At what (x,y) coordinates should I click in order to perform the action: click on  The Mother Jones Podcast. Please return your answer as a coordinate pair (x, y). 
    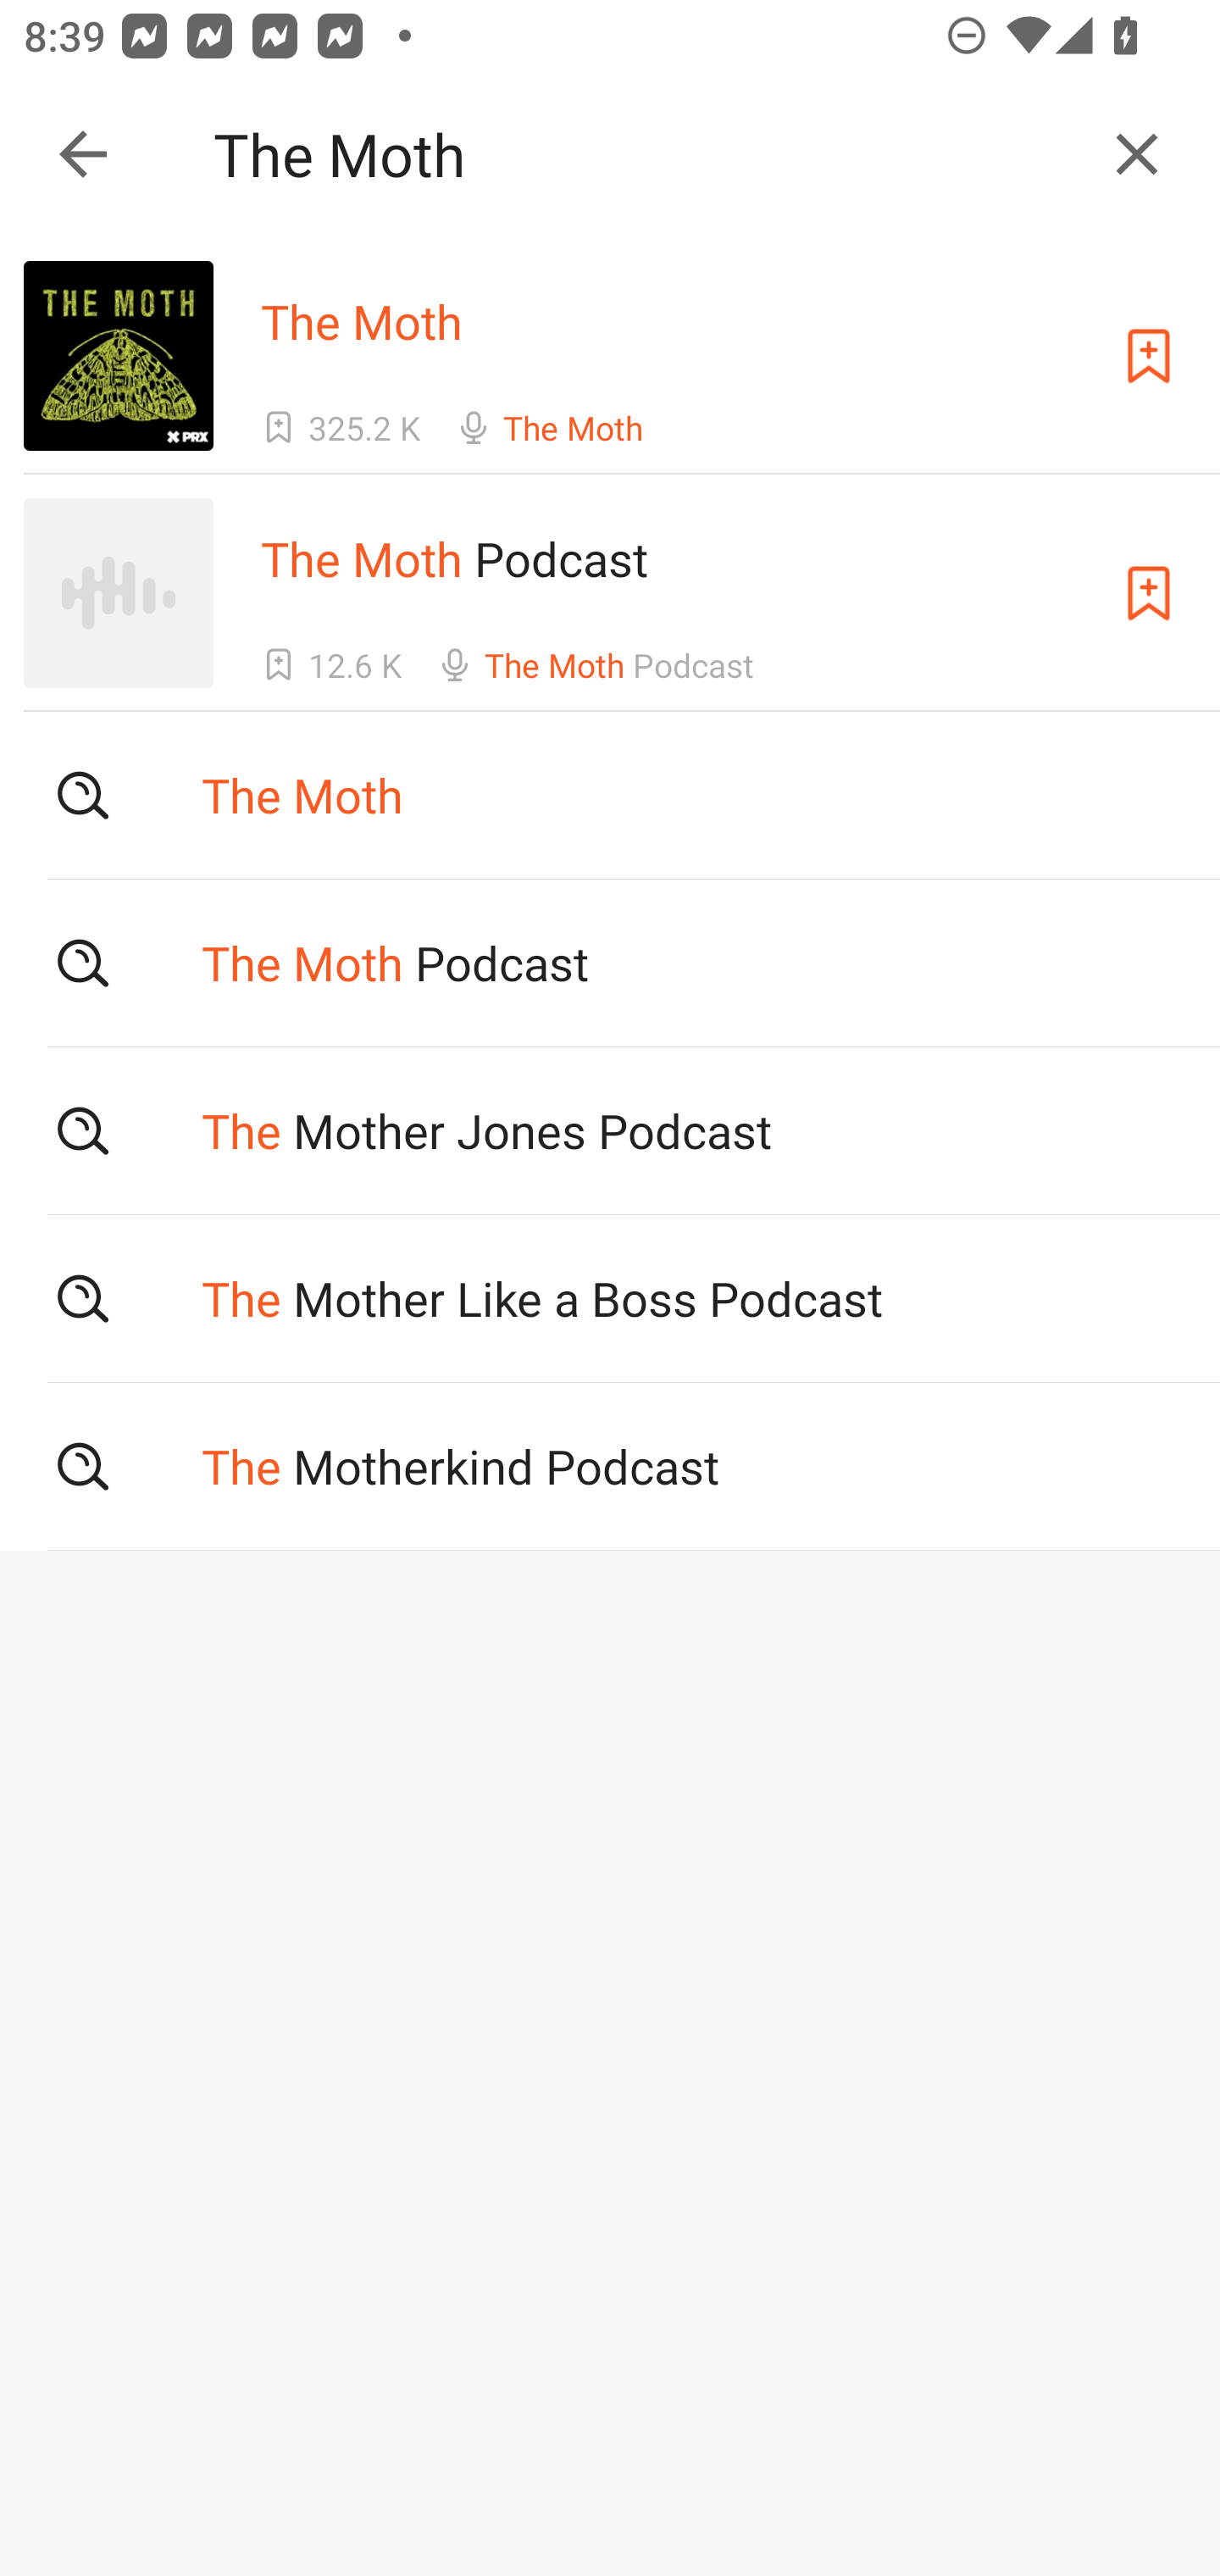
    Looking at the image, I should click on (610, 1130).